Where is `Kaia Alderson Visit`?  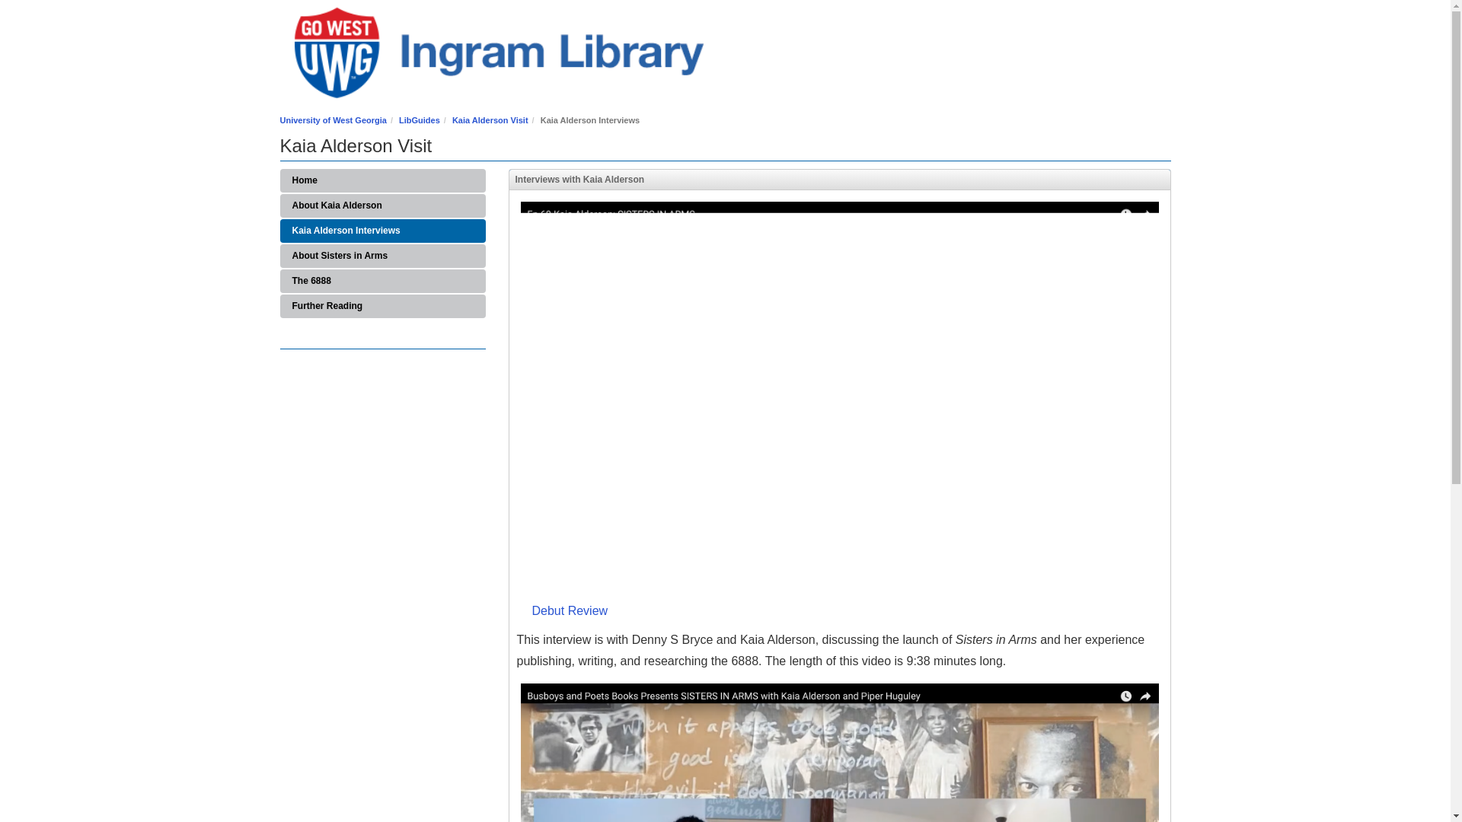 Kaia Alderson Visit is located at coordinates (490, 120).